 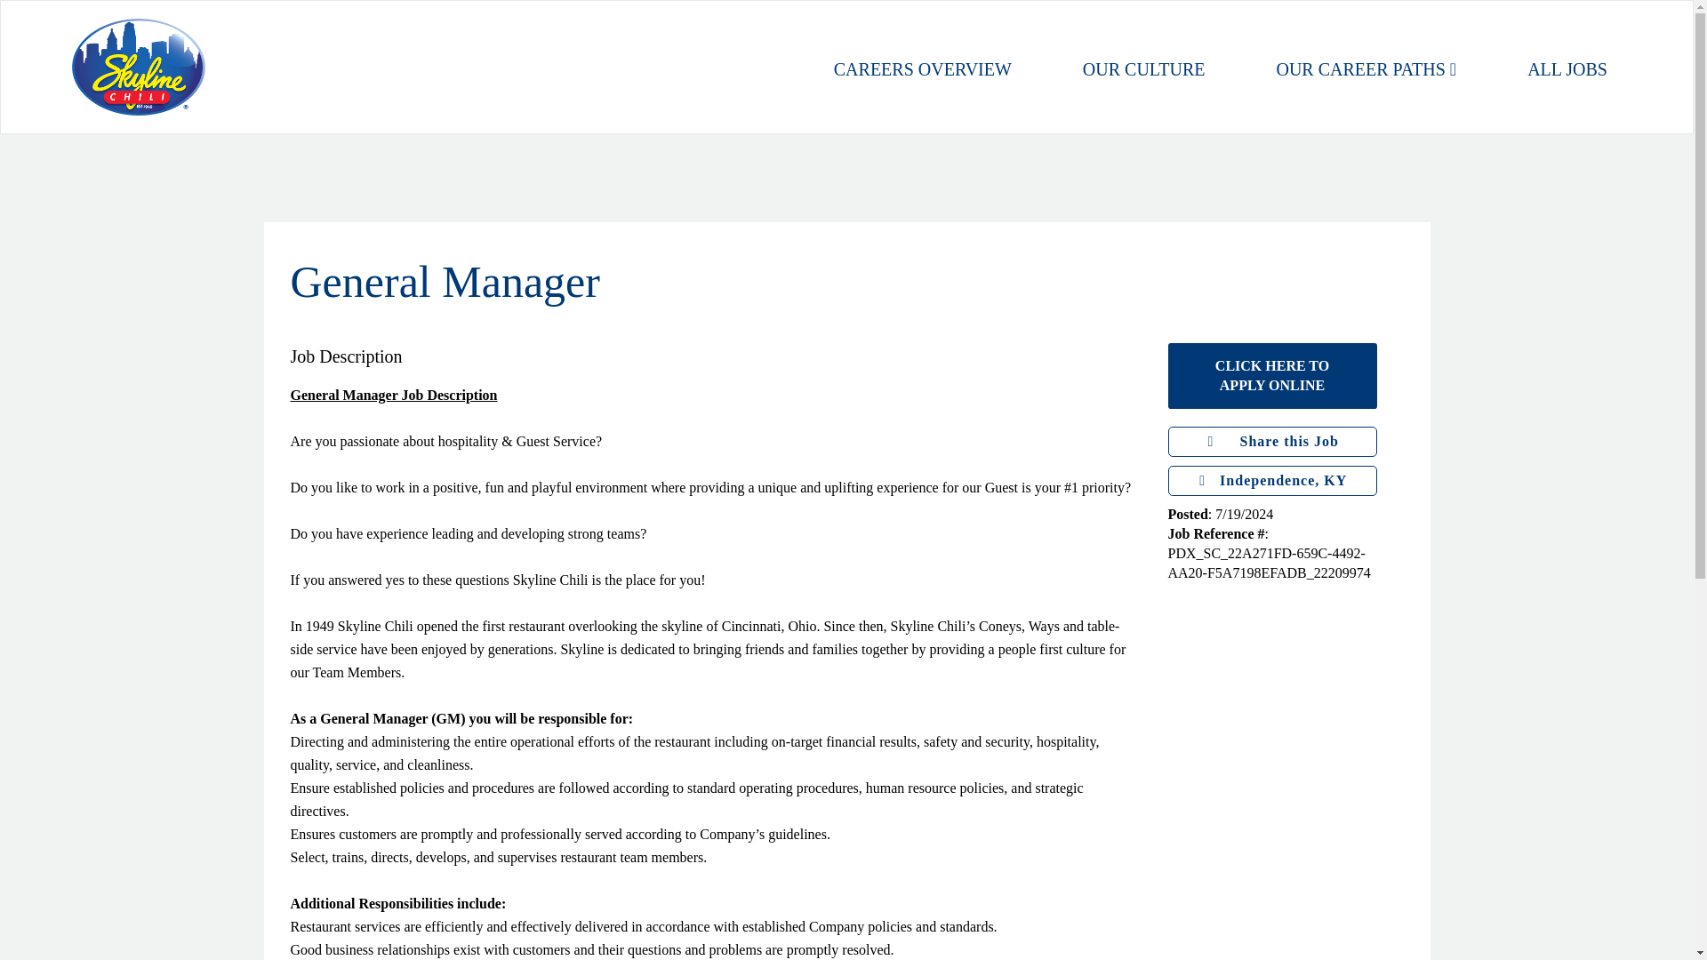 What do you see at coordinates (1143, 68) in the screenshot?
I see `Independence, KY` at bounding box center [1143, 68].